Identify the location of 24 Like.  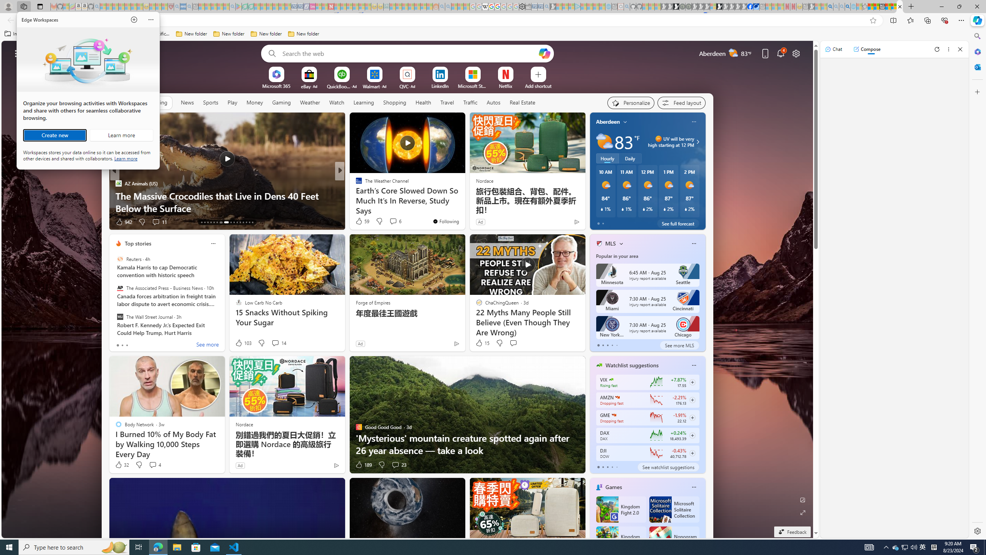
(359, 222).